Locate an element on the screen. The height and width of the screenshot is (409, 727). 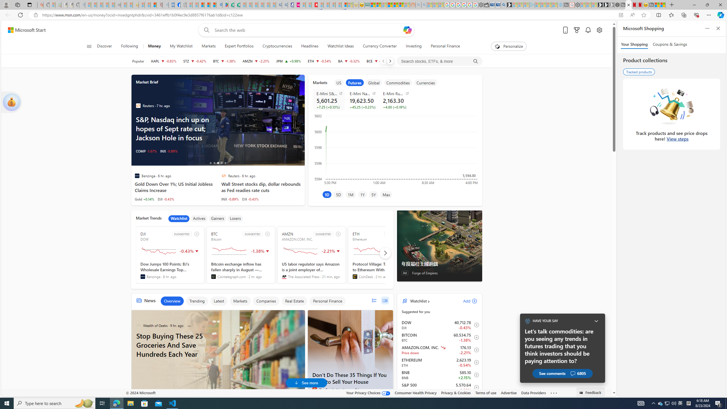
Trending is located at coordinates (197, 301).